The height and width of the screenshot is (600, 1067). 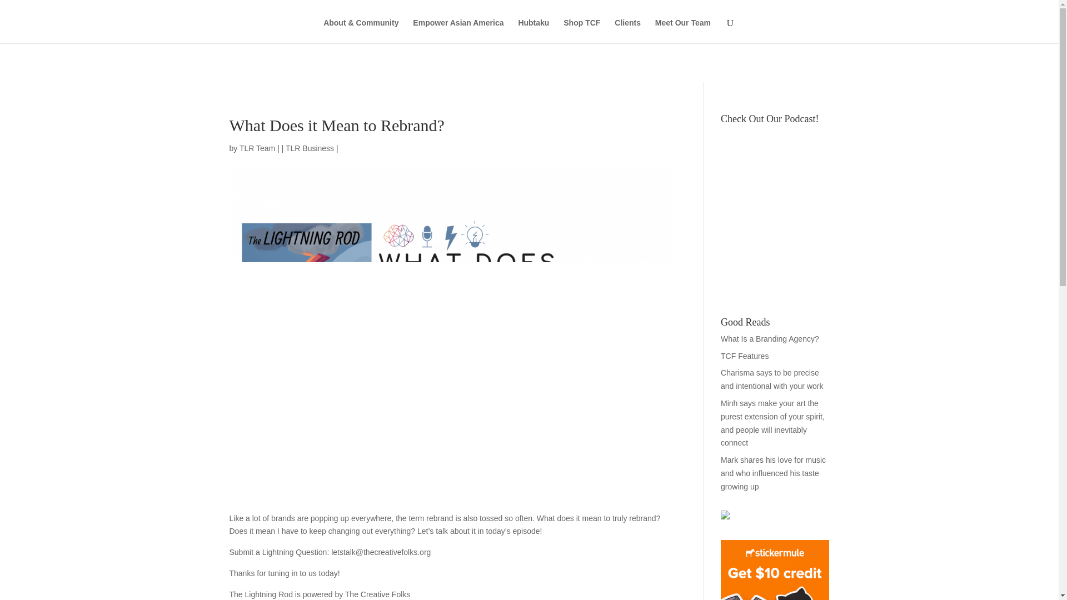 What do you see at coordinates (458, 31) in the screenshot?
I see `Empower Asian America` at bounding box center [458, 31].